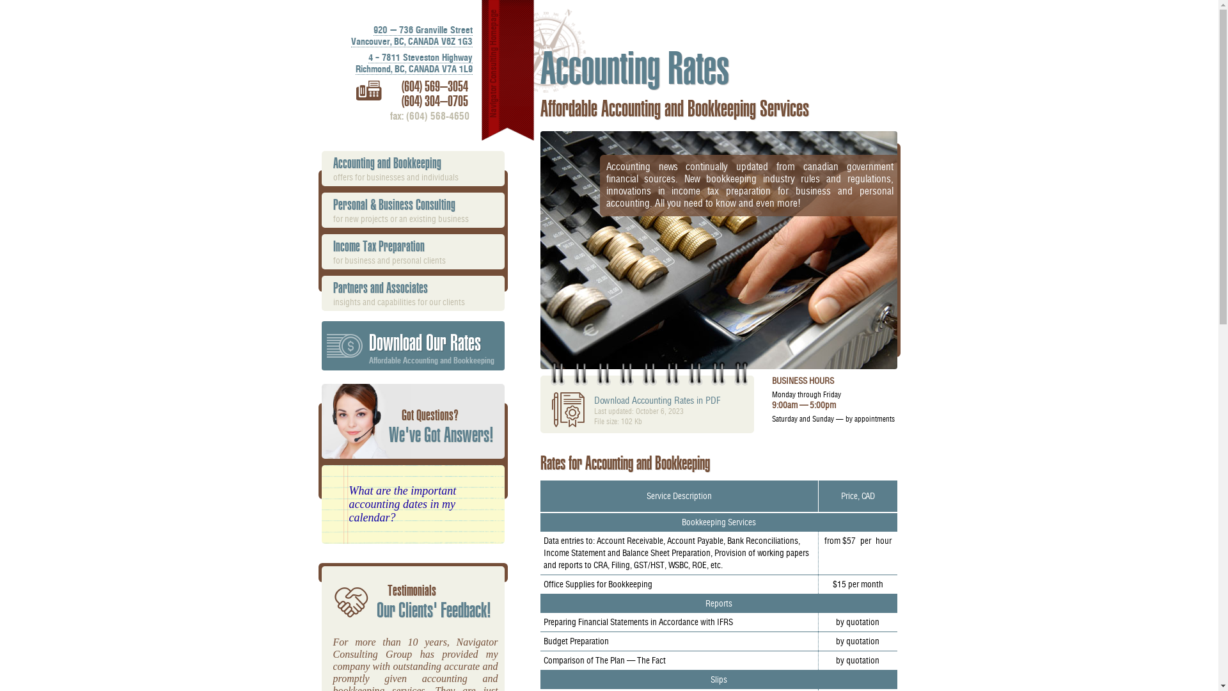 Image resolution: width=1228 pixels, height=691 pixels. Describe the element at coordinates (413, 345) in the screenshot. I see `Download Our Rates
Affordable Accounting and Bookkeeping` at that location.